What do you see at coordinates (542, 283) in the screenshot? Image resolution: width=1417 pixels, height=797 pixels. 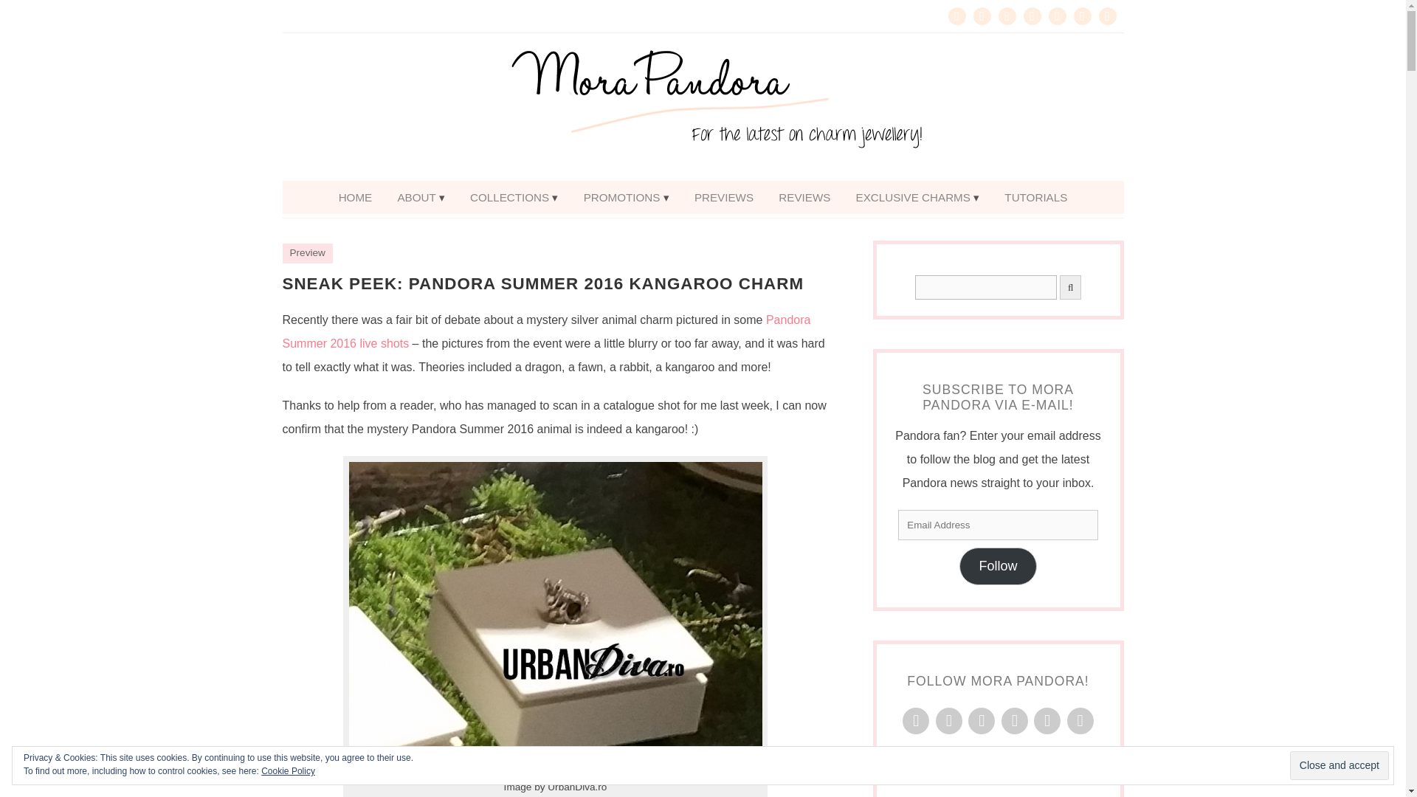 I see `SNEAK PEEK: PANDORA SUMMER 2016 KANGAROO CHARM` at bounding box center [542, 283].